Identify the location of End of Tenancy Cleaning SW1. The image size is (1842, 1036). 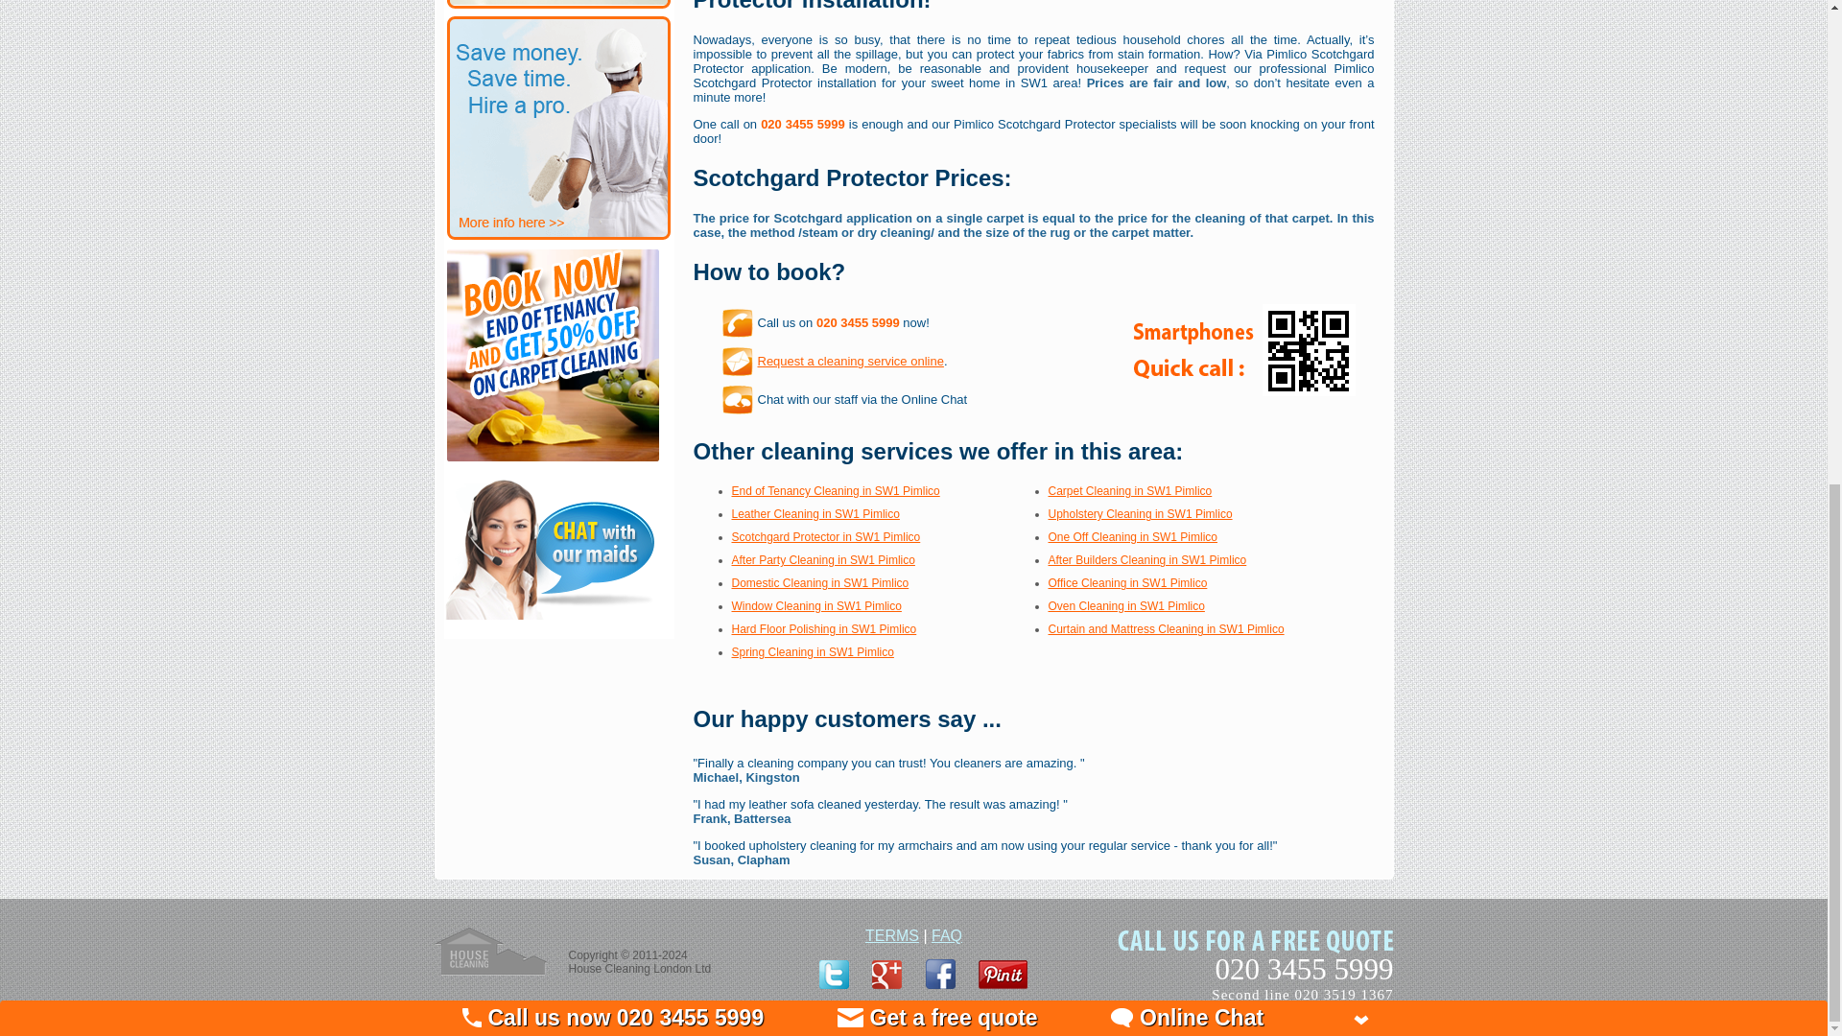
(835, 491).